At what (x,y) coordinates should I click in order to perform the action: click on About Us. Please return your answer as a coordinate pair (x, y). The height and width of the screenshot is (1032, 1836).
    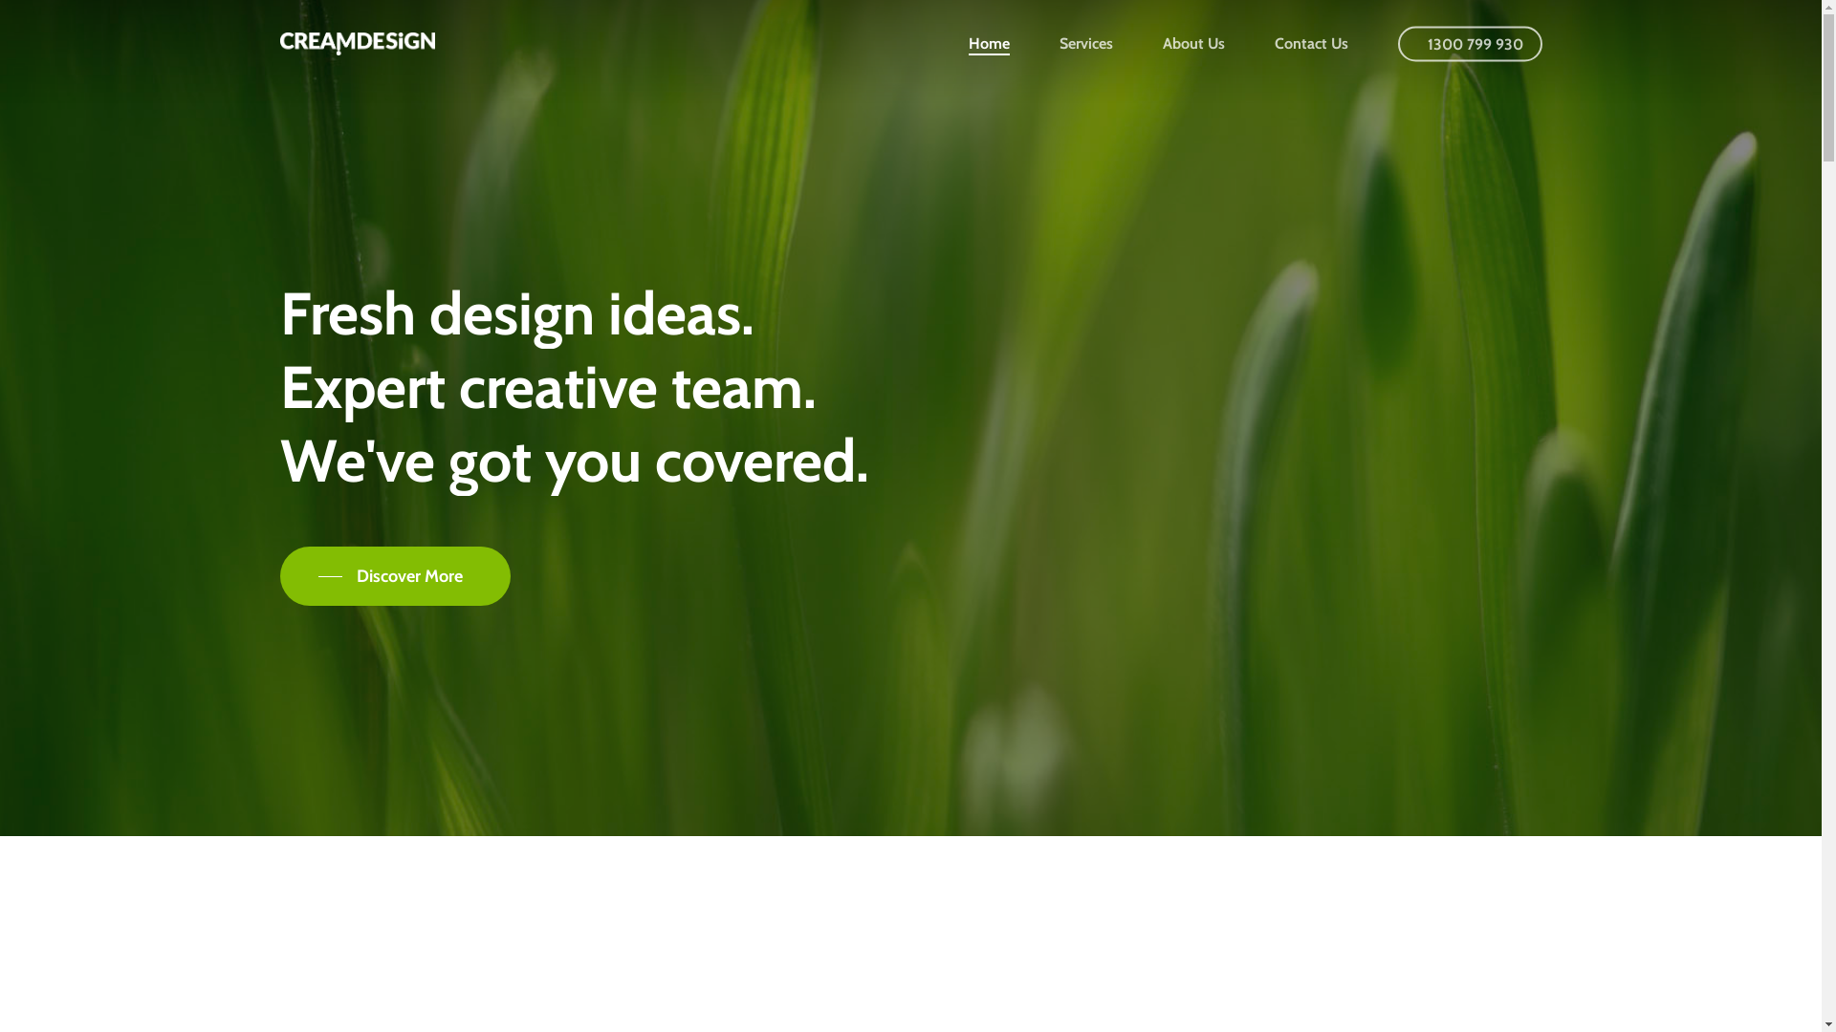
    Looking at the image, I should click on (1193, 44).